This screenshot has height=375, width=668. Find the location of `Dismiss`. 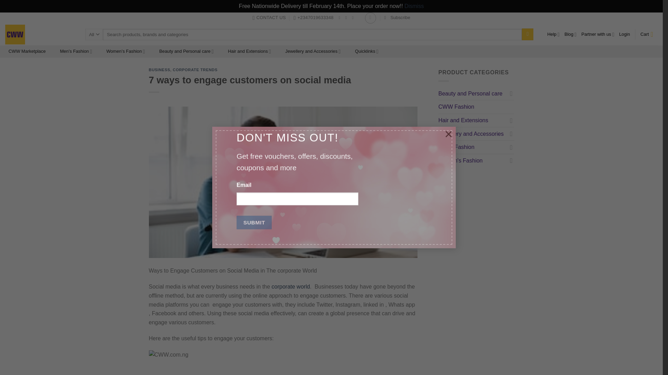

Dismiss is located at coordinates (414, 6).